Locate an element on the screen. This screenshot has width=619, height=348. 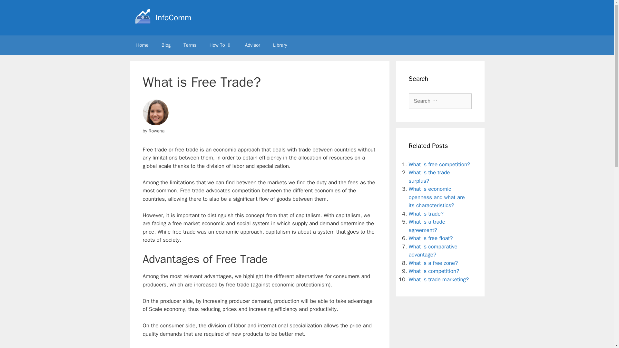
What is trade marketing? is located at coordinates (439, 279).